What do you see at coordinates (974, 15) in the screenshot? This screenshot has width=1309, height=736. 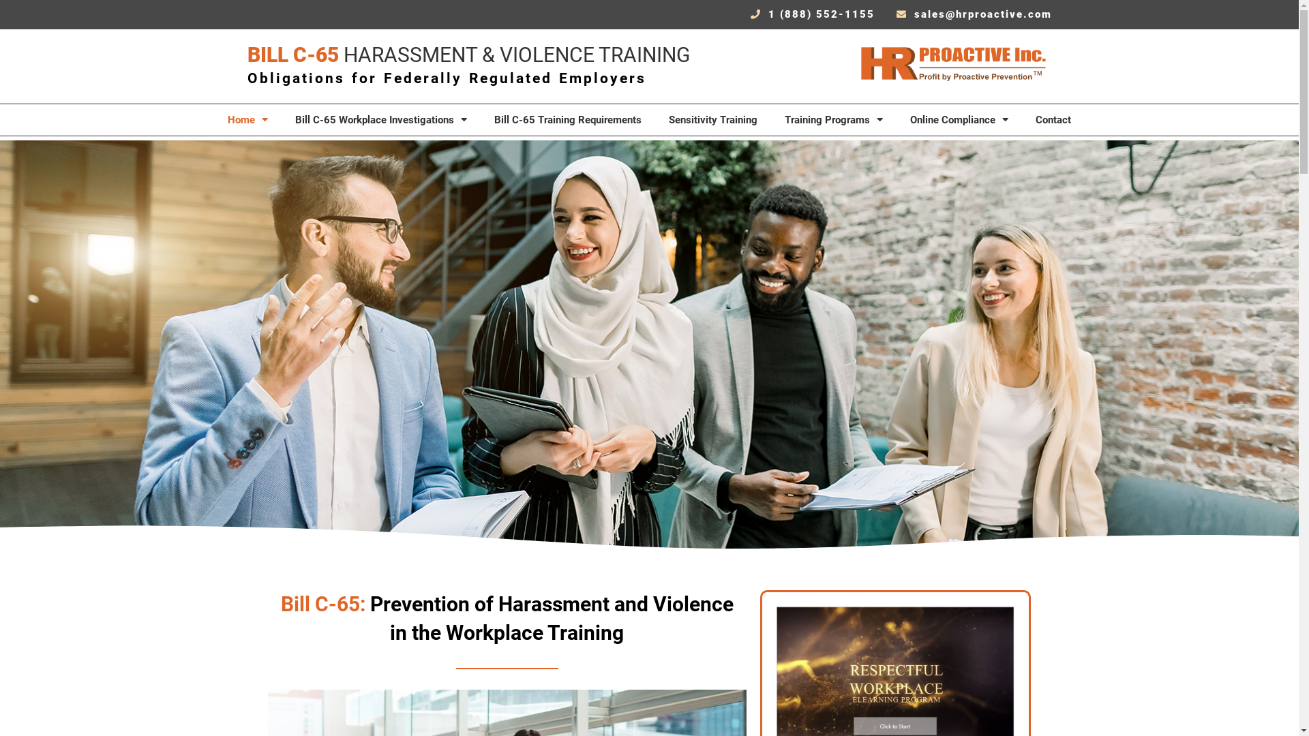 I see `sales@hrproactive.com` at bounding box center [974, 15].